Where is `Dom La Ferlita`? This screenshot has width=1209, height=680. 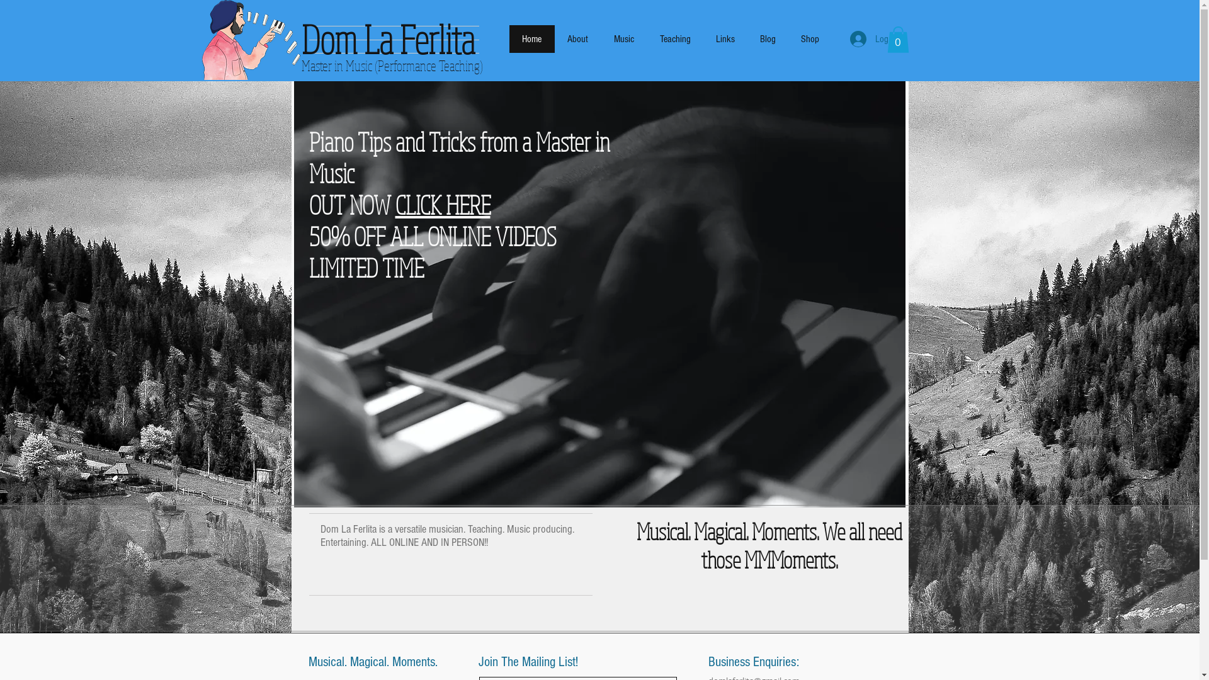 Dom La Ferlita is located at coordinates (388, 39).